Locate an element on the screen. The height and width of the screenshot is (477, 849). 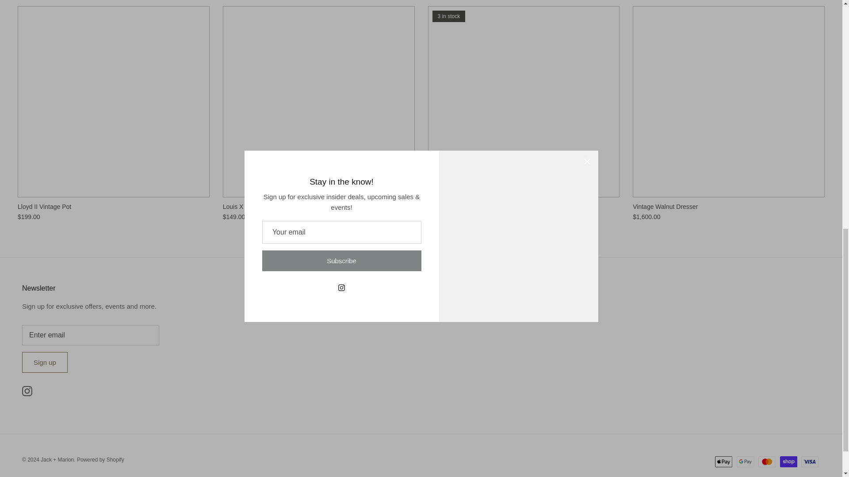
Google Pay is located at coordinates (745, 462).